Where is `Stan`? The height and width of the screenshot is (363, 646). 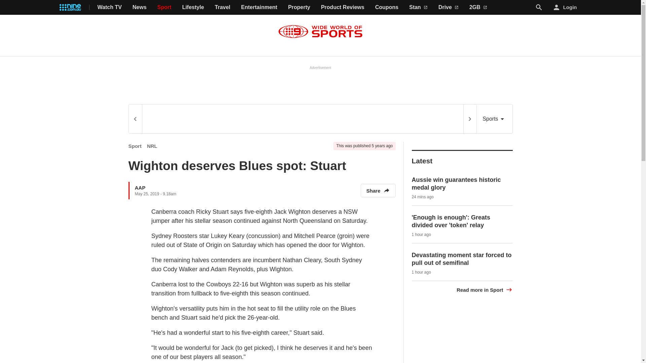 Stan is located at coordinates (418, 7).